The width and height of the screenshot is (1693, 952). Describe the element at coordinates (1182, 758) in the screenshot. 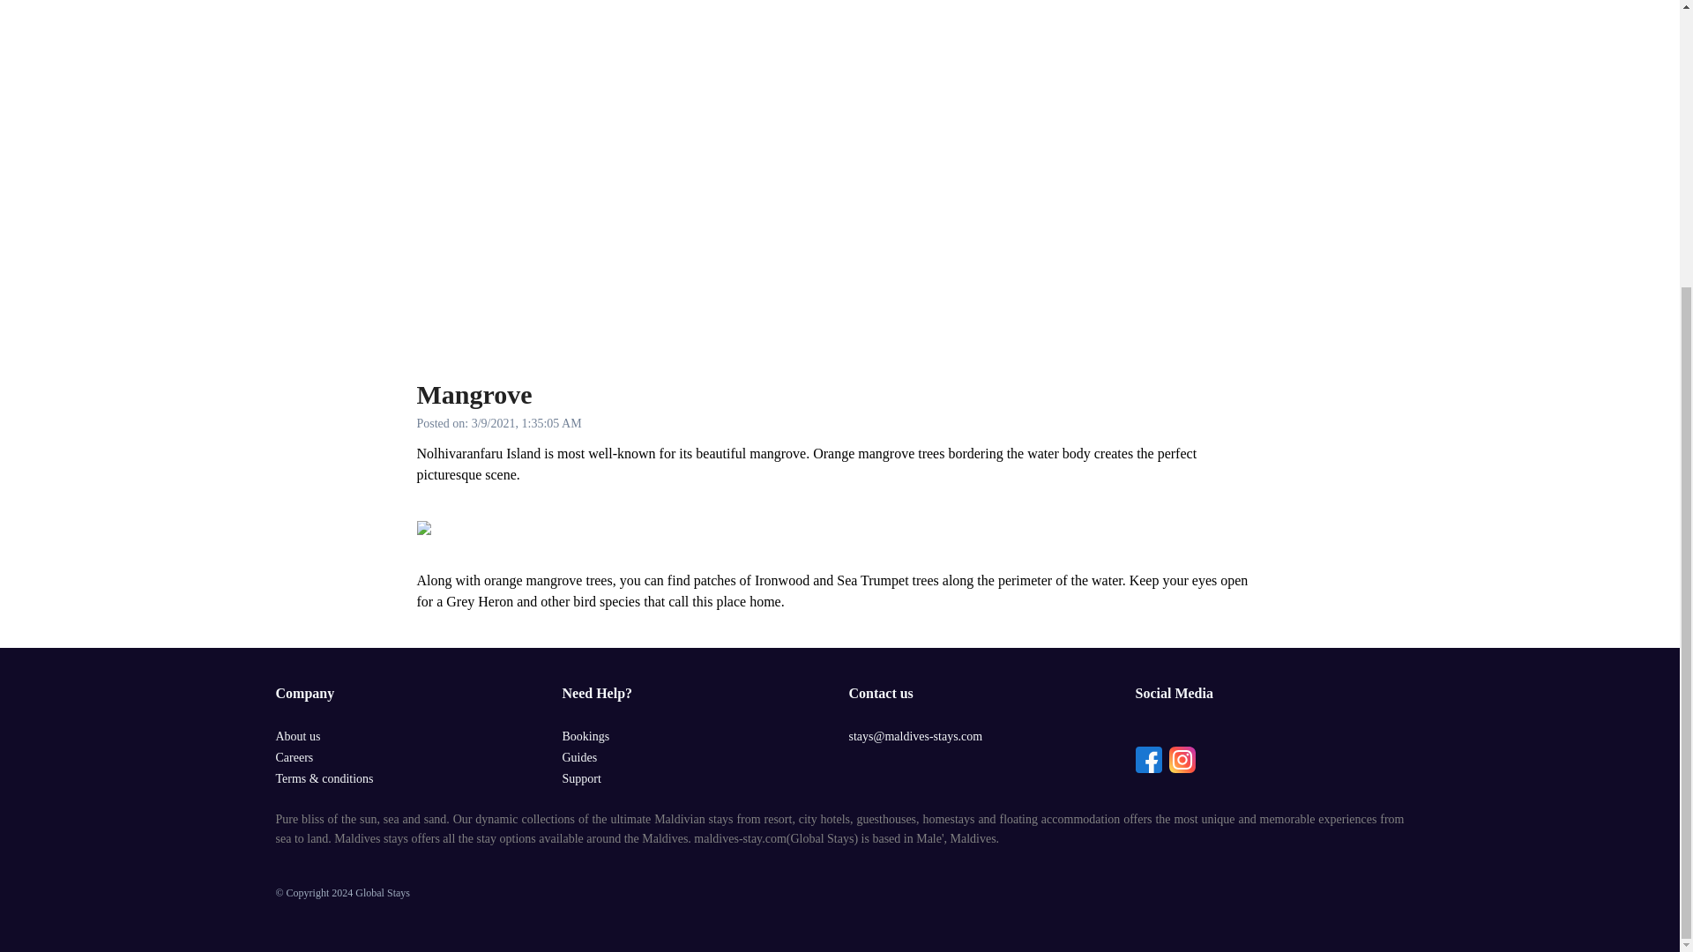

I see `Follow us on instagram` at that location.